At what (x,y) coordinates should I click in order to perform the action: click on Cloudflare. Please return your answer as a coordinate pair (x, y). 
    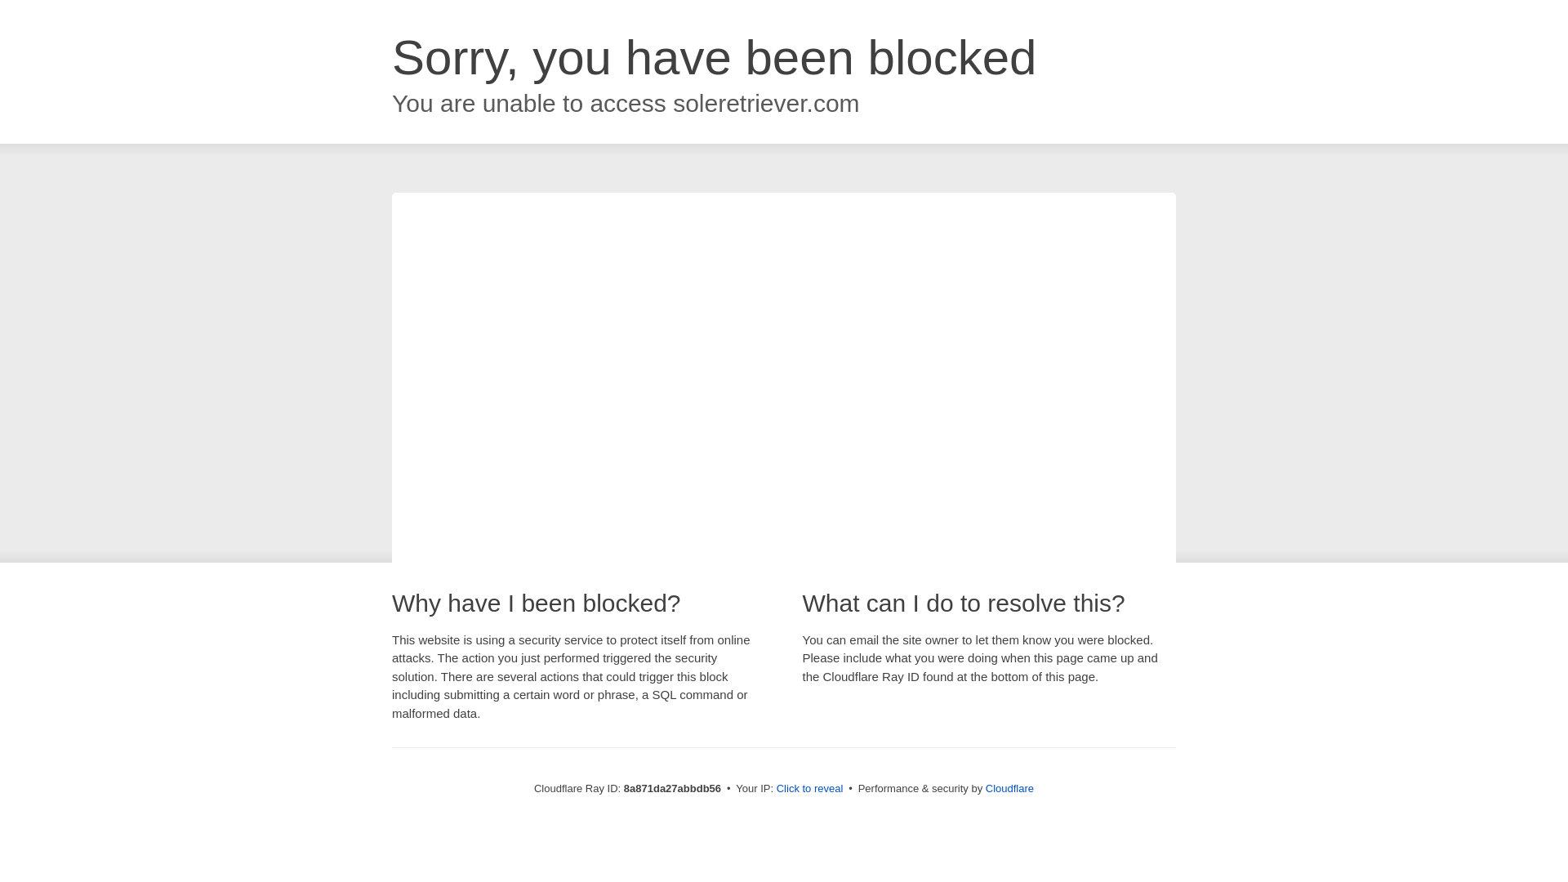
    Looking at the image, I should click on (1009, 788).